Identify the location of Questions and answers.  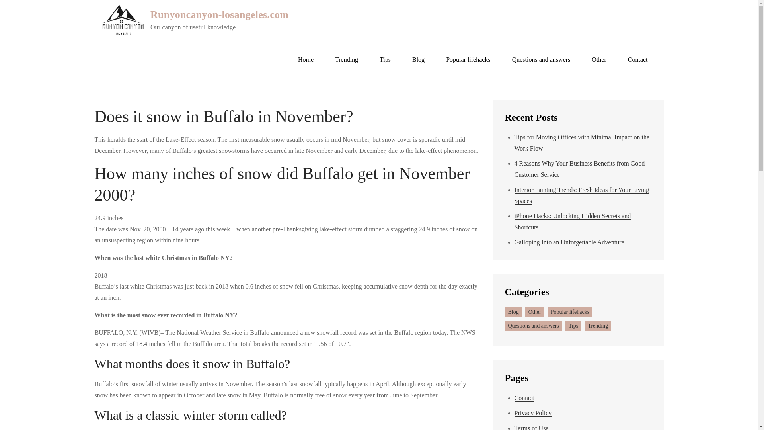
(541, 60).